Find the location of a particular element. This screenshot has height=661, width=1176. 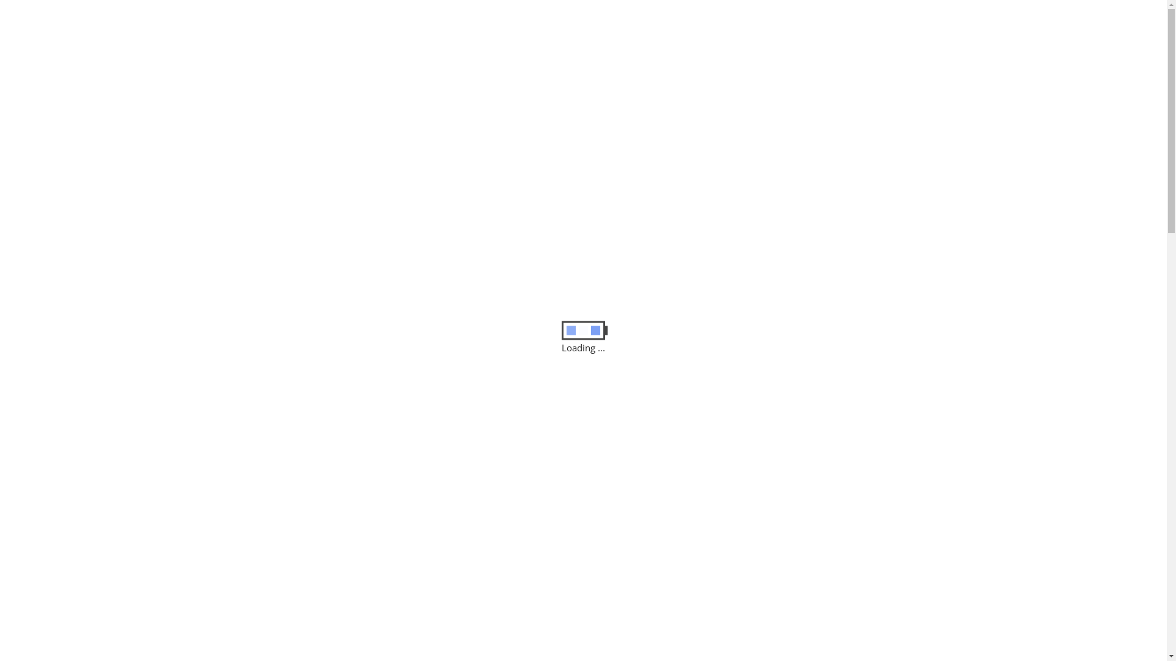

SERVISI I USLUGE is located at coordinates (540, 91).